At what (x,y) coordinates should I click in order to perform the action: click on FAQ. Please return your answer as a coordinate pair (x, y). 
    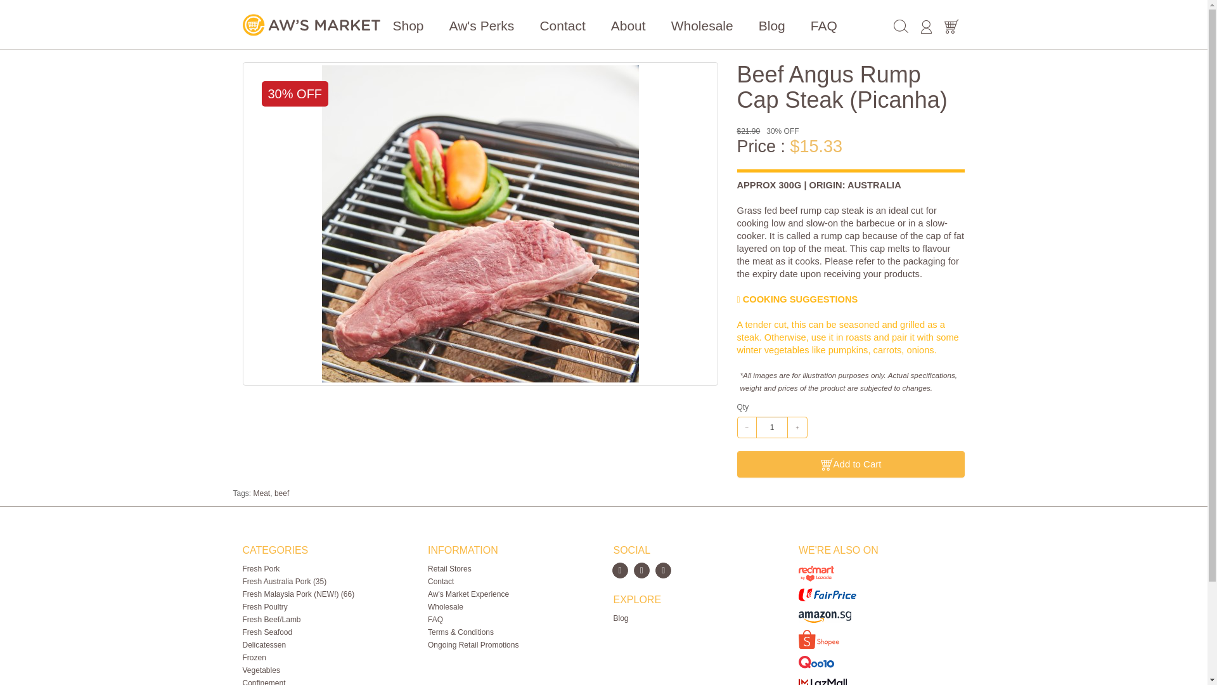
    Looking at the image, I should click on (824, 25).